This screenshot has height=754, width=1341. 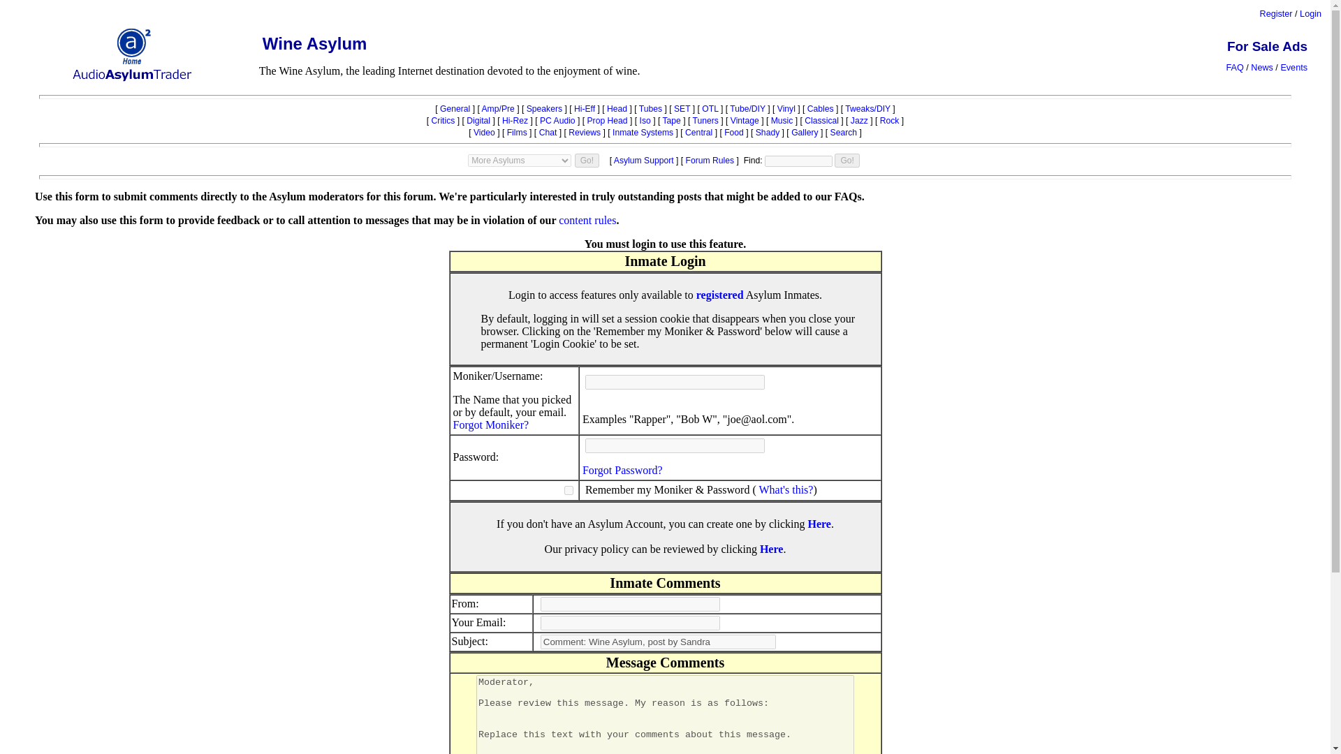 What do you see at coordinates (455, 109) in the screenshot?
I see `General` at bounding box center [455, 109].